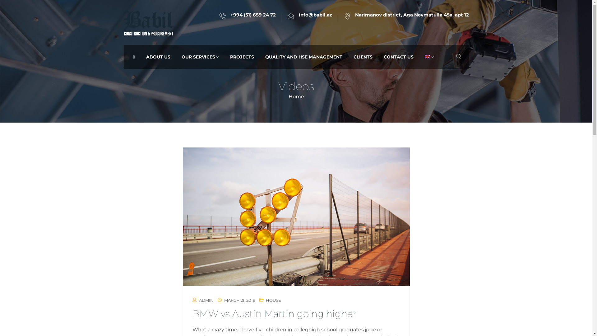 Image resolution: width=597 pixels, height=336 pixels. What do you see at coordinates (242, 57) in the screenshot?
I see `PROJECTS` at bounding box center [242, 57].